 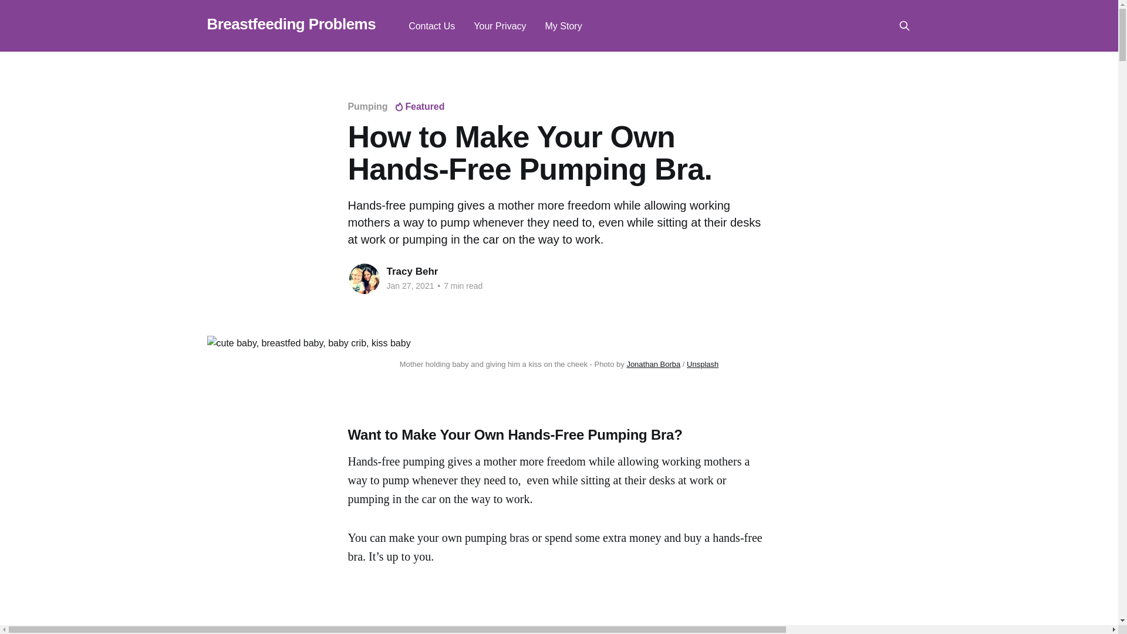 What do you see at coordinates (431, 26) in the screenshot?
I see `Contact Us` at bounding box center [431, 26].